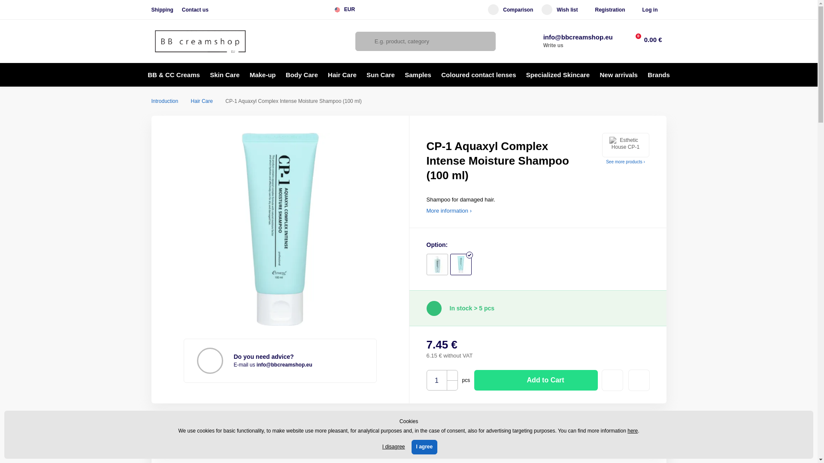 The height and width of the screenshot is (463, 824). Describe the element at coordinates (609, 9) in the screenshot. I see `Registration` at that location.